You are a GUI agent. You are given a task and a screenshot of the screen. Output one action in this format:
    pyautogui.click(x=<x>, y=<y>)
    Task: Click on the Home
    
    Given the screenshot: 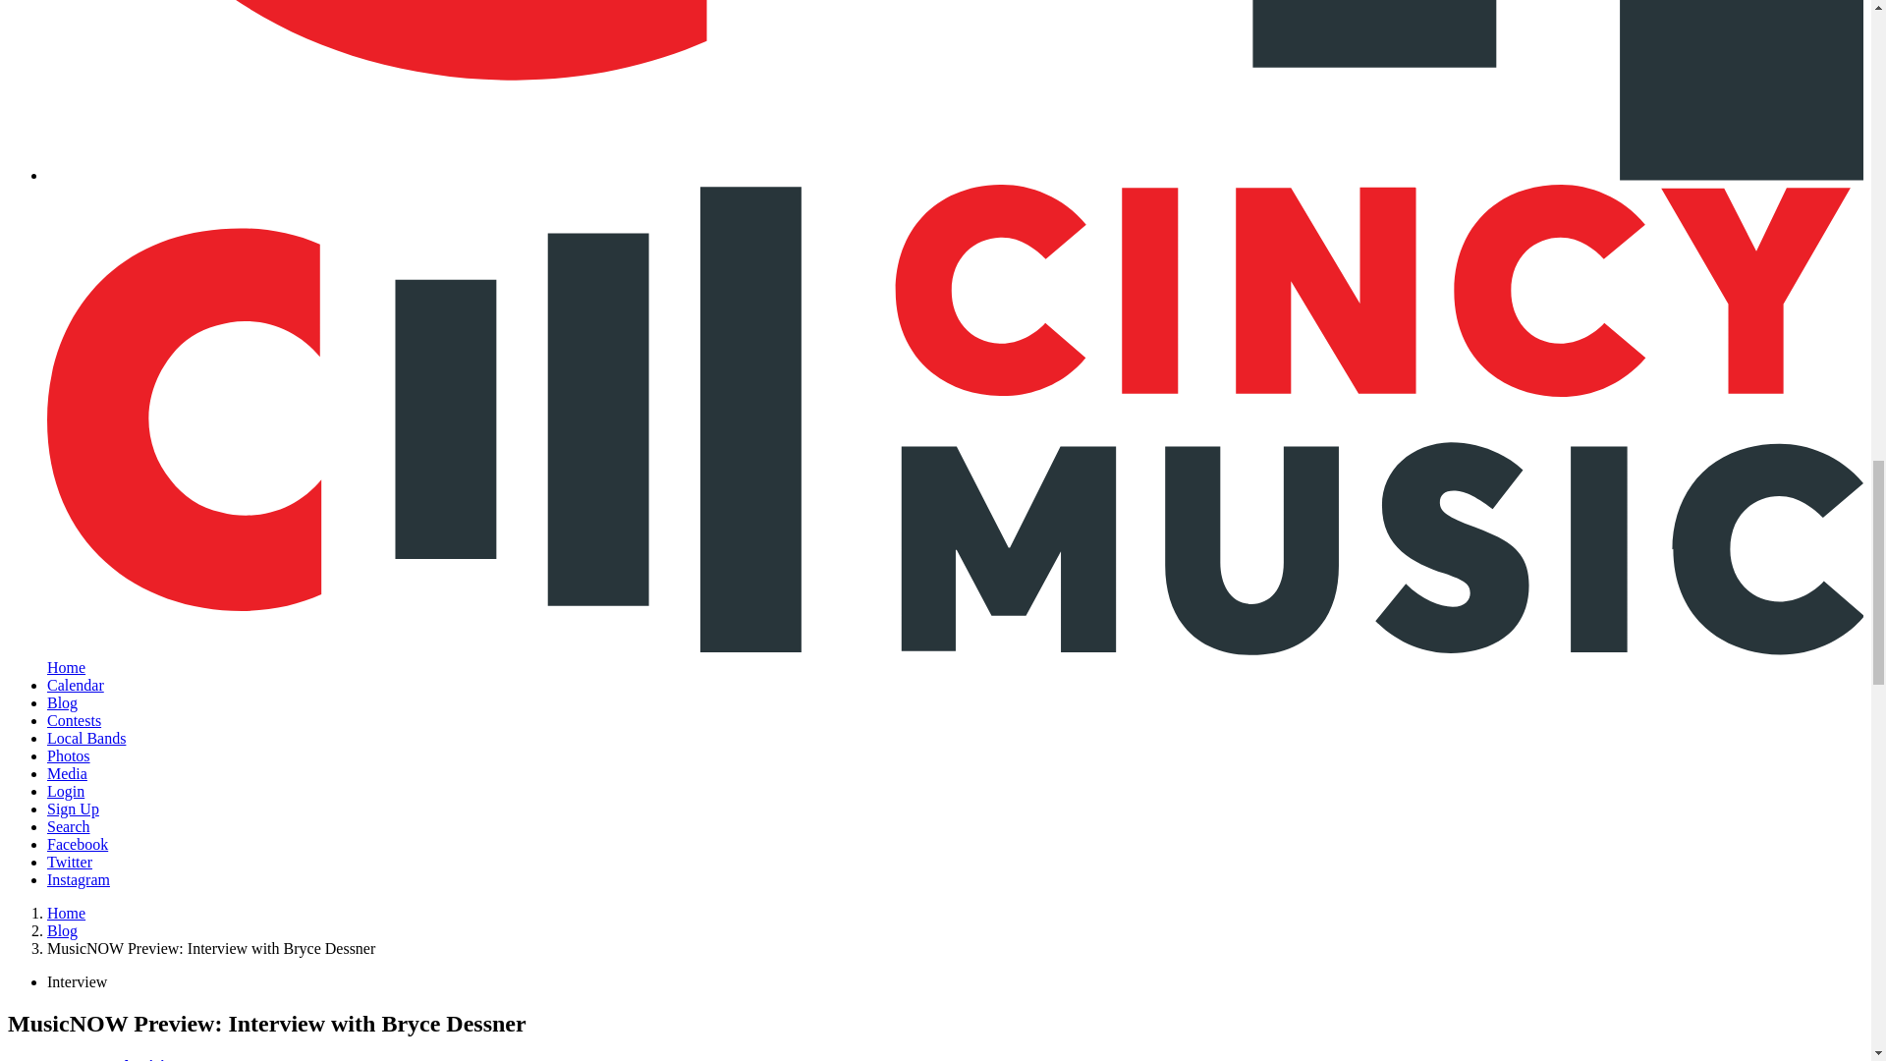 What is the action you would take?
    pyautogui.click(x=66, y=914)
    